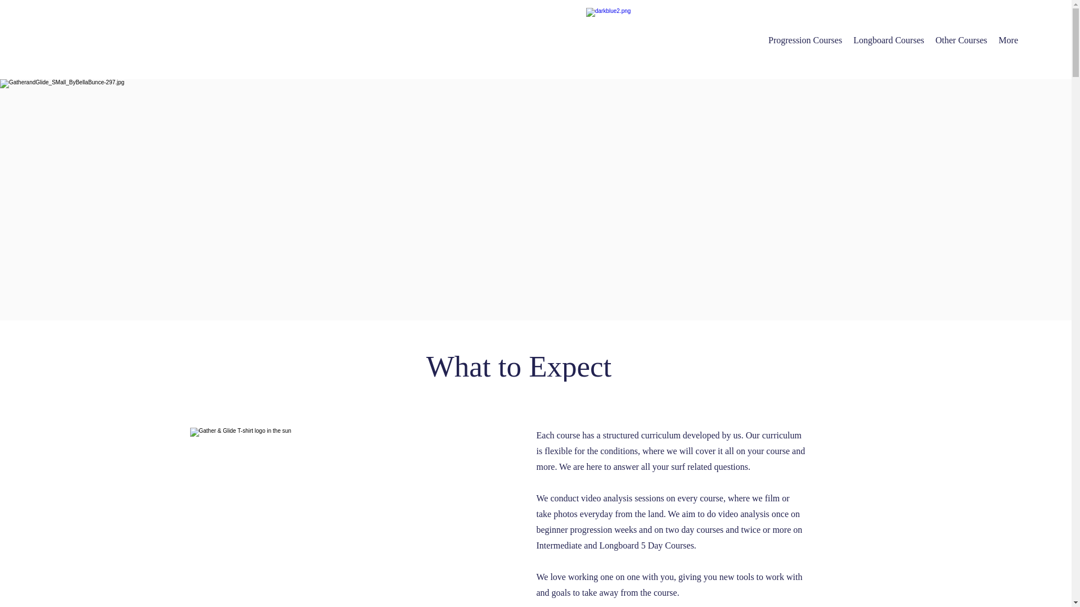  Describe the element at coordinates (889, 40) in the screenshot. I see `Longboard Courses` at that location.